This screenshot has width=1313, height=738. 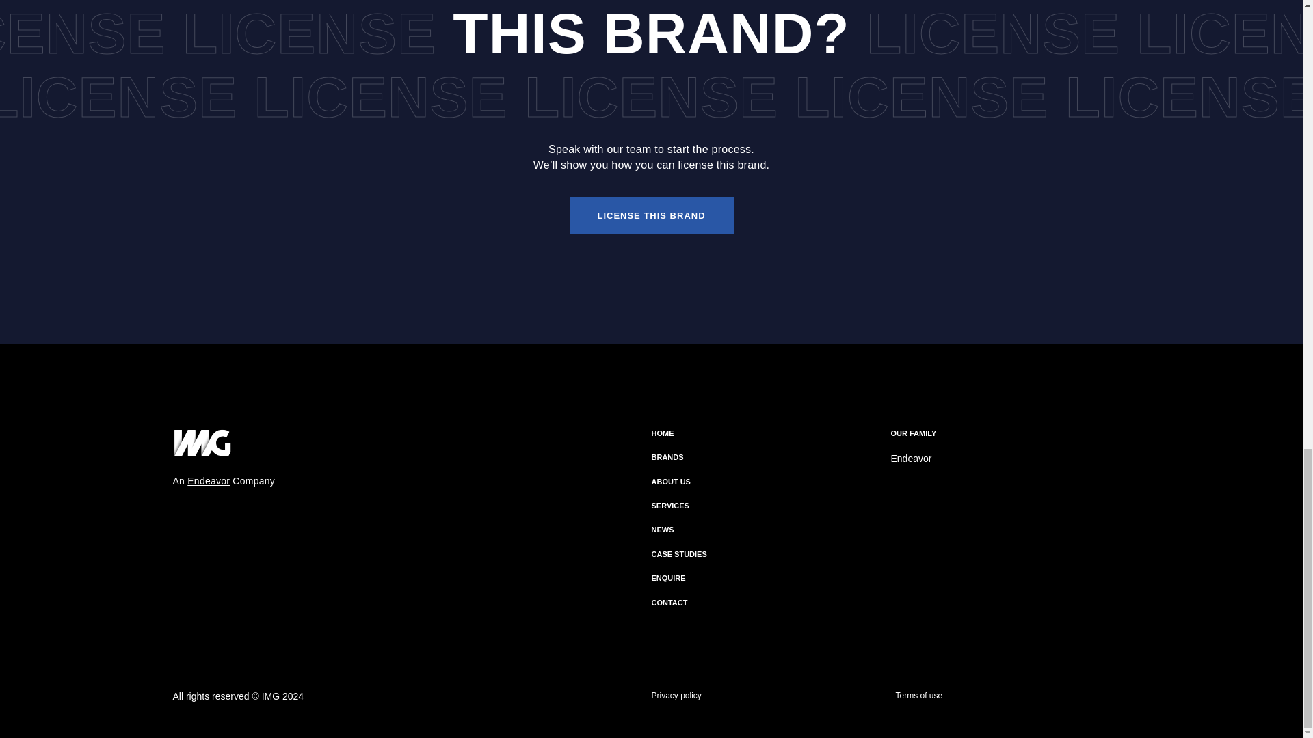 I want to click on Endeavor, so click(x=209, y=480).